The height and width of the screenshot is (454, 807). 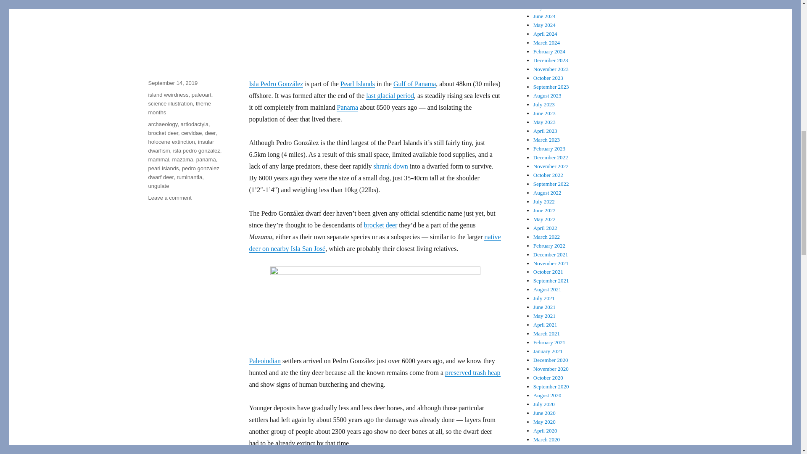 What do you see at coordinates (163, 168) in the screenshot?
I see `pearl islands` at bounding box center [163, 168].